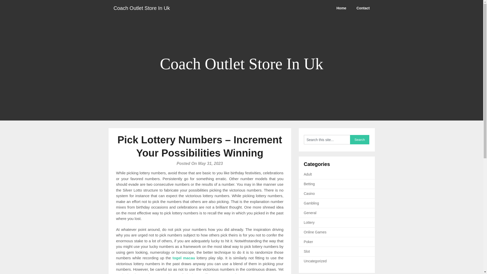 The height and width of the screenshot is (274, 487). I want to click on Home, so click(341, 8).